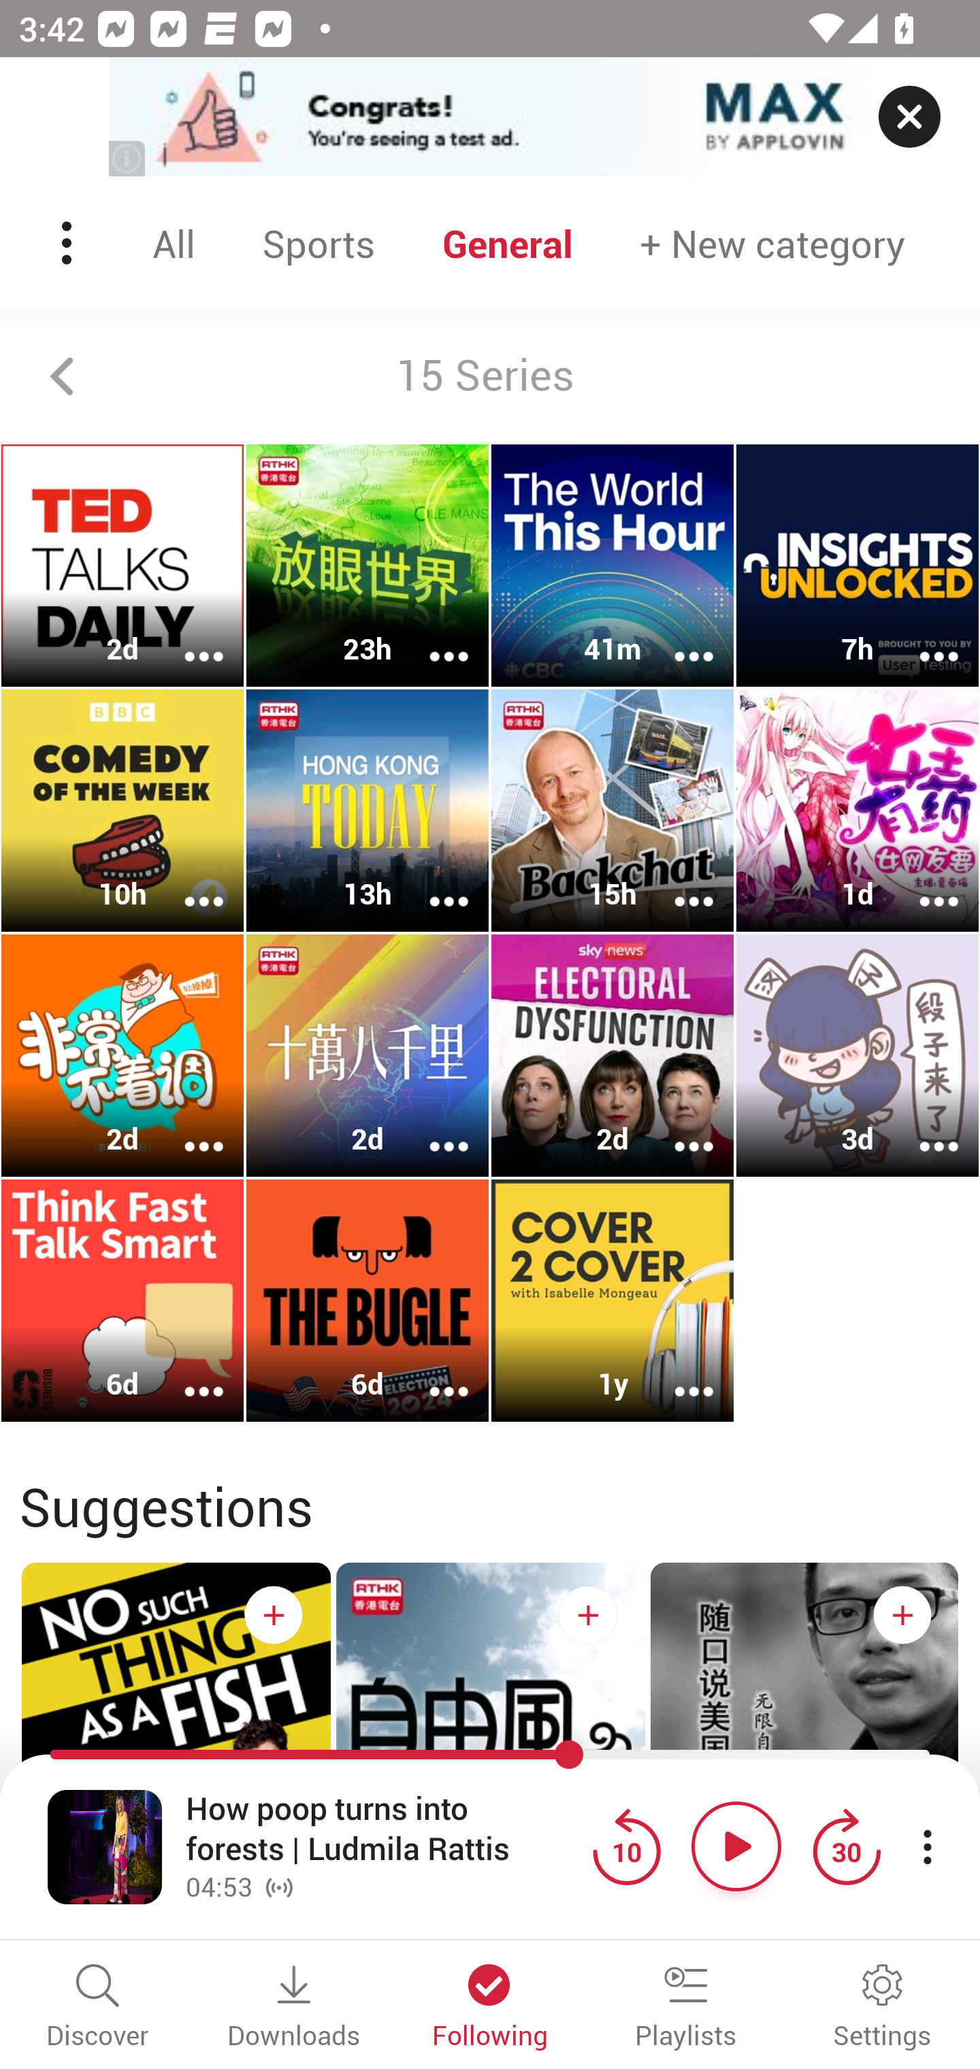 The image size is (980, 2069). Describe the element at coordinates (128, 158) in the screenshot. I see `(i)` at that location.